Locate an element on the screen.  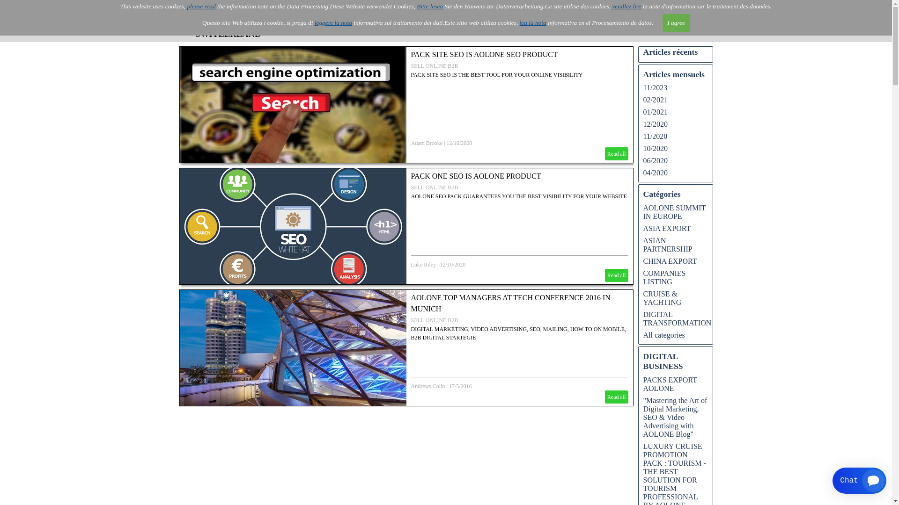
AOLONE TOP MANAGERS AT TECH CONFERENCE 2016 IN MUNICH is located at coordinates (511, 303).